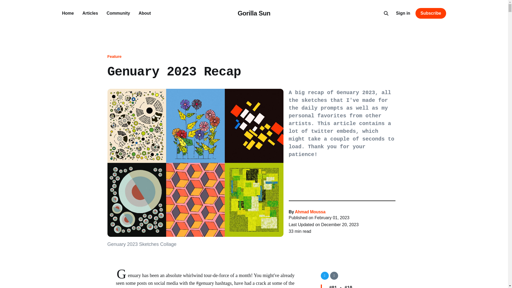 This screenshot has width=512, height=288. What do you see at coordinates (254, 13) in the screenshot?
I see `Gorilla Sun` at bounding box center [254, 13].